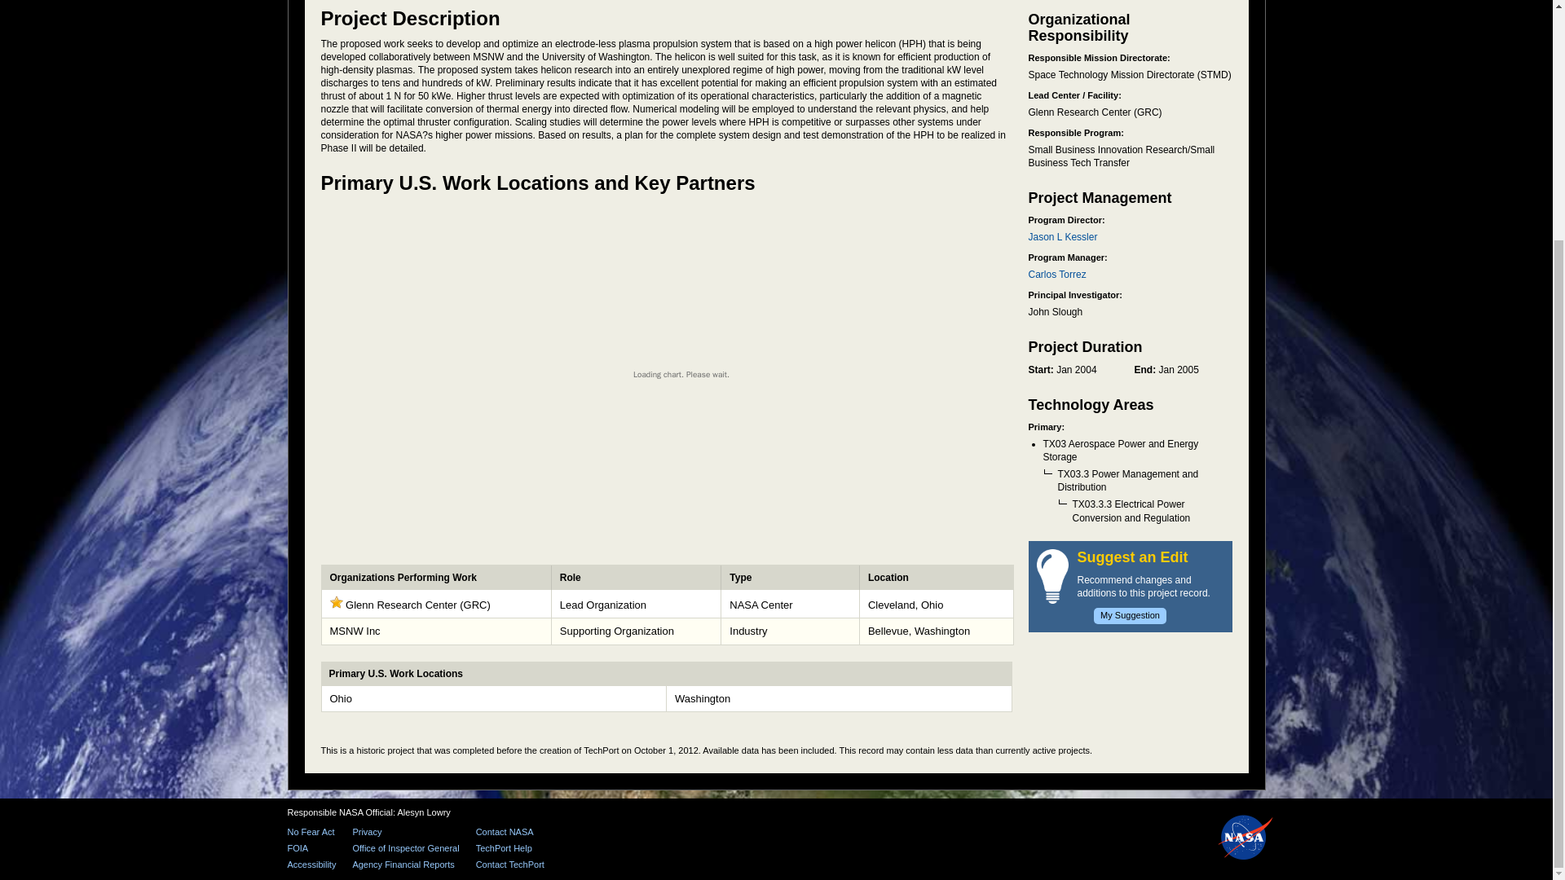  Describe the element at coordinates (311, 847) in the screenshot. I see `FOIA` at that location.